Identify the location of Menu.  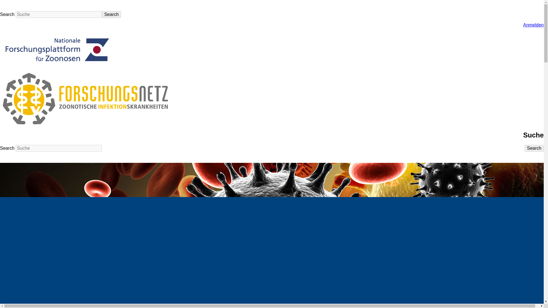
(6, 157).